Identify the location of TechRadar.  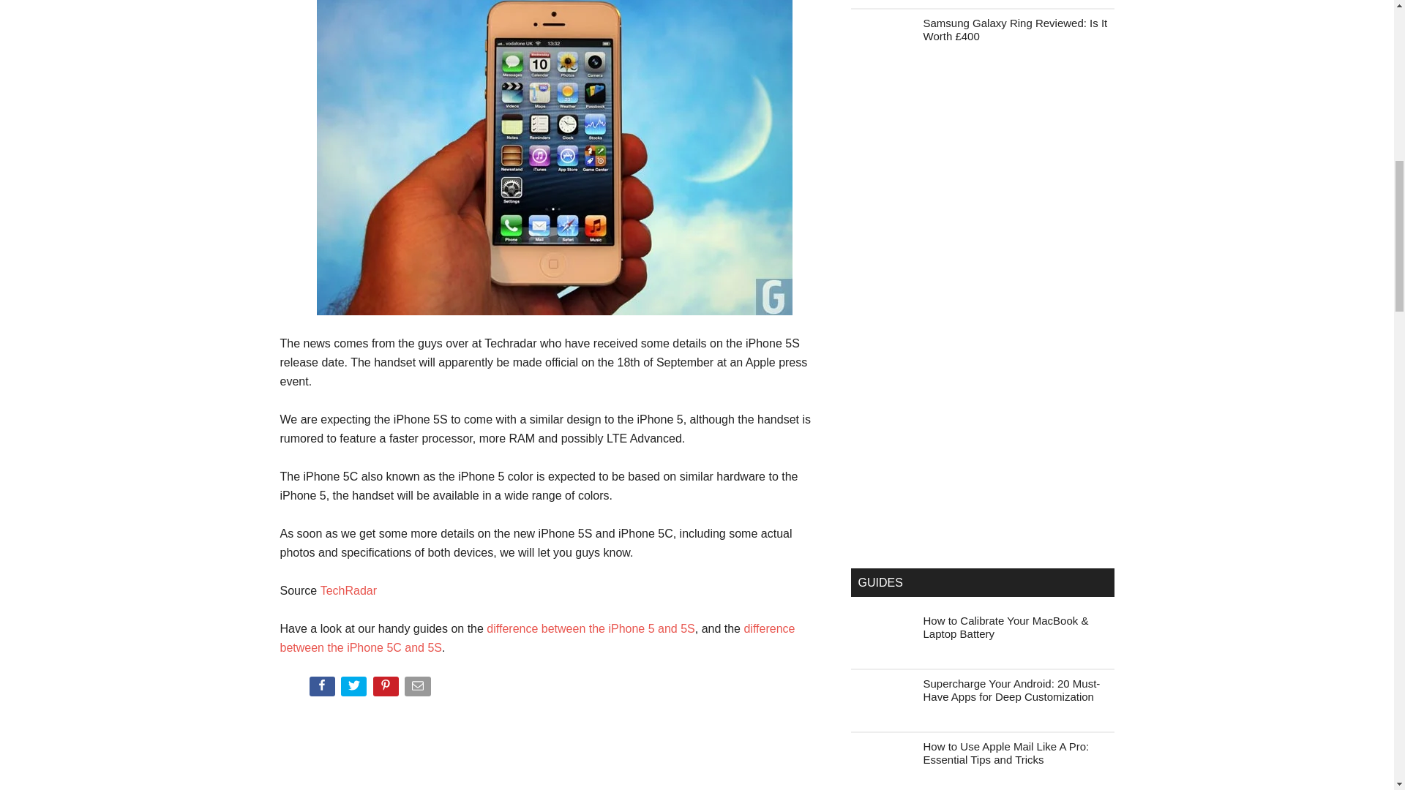
(348, 591).